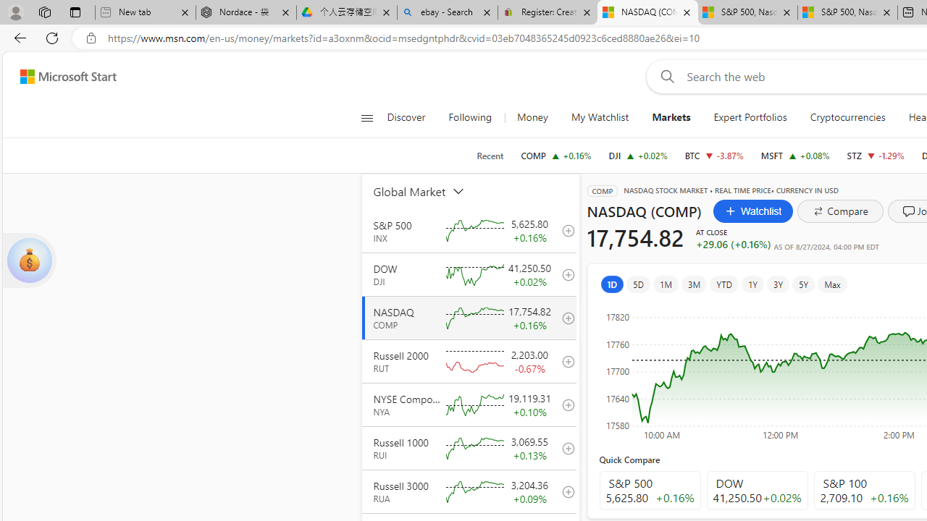 This screenshot has width=927, height=521. What do you see at coordinates (671, 117) in the screenshot?
I see `Markets` at bounding box center [671, 117].